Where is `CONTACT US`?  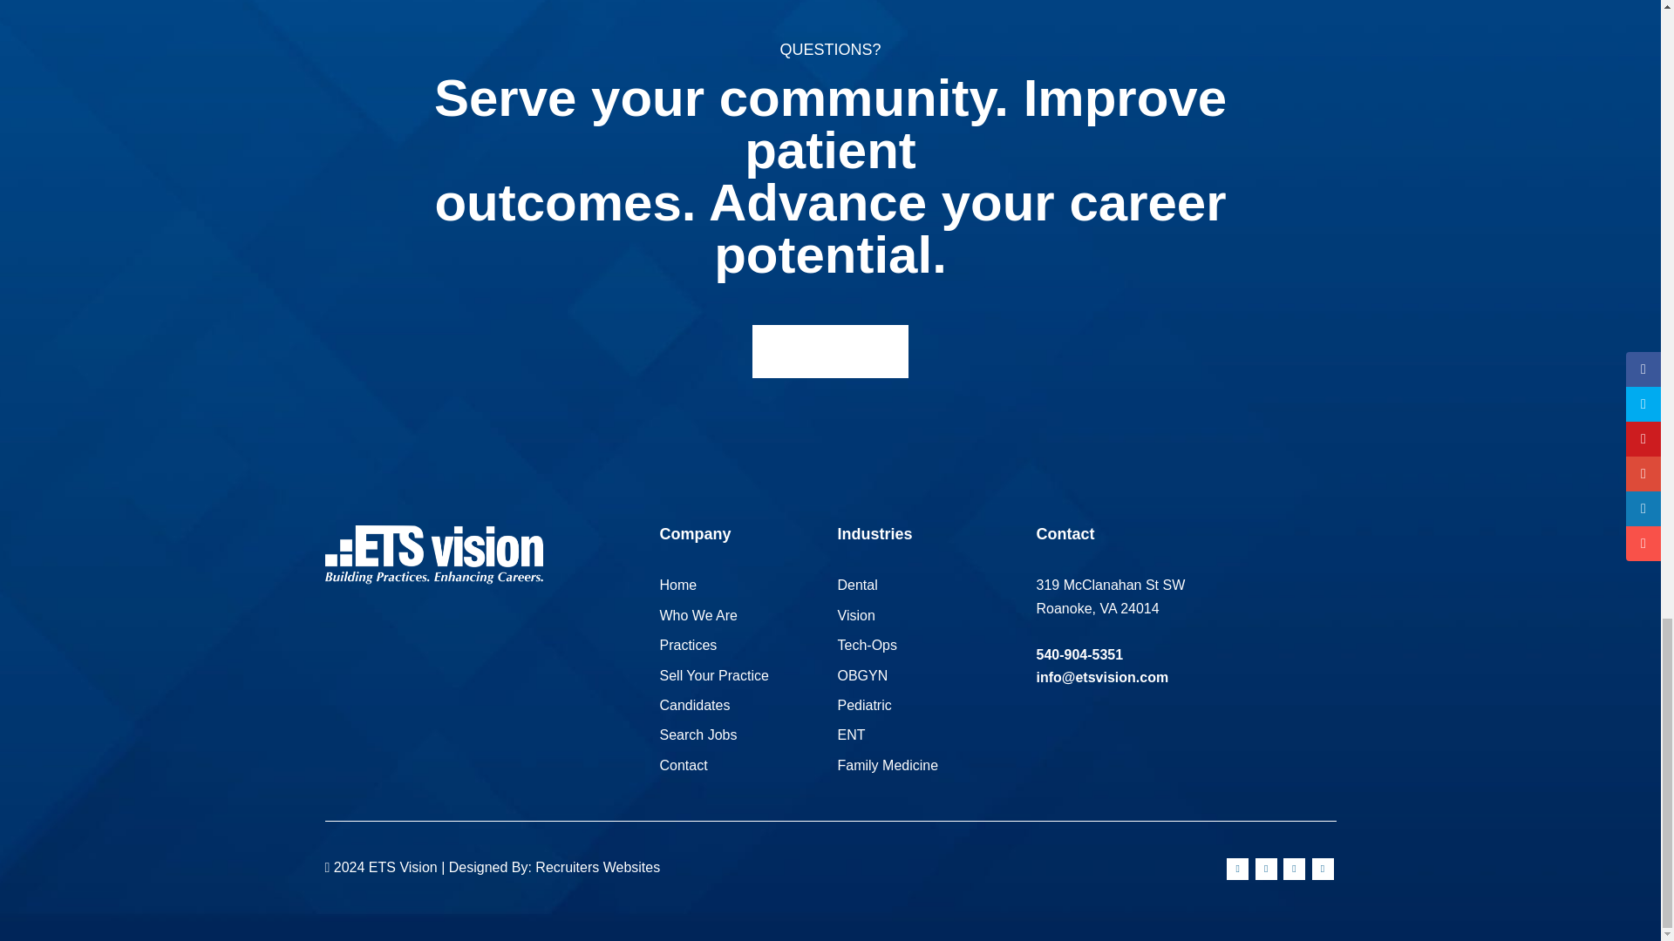
CONTACT US is located at coordinates (830, 352).